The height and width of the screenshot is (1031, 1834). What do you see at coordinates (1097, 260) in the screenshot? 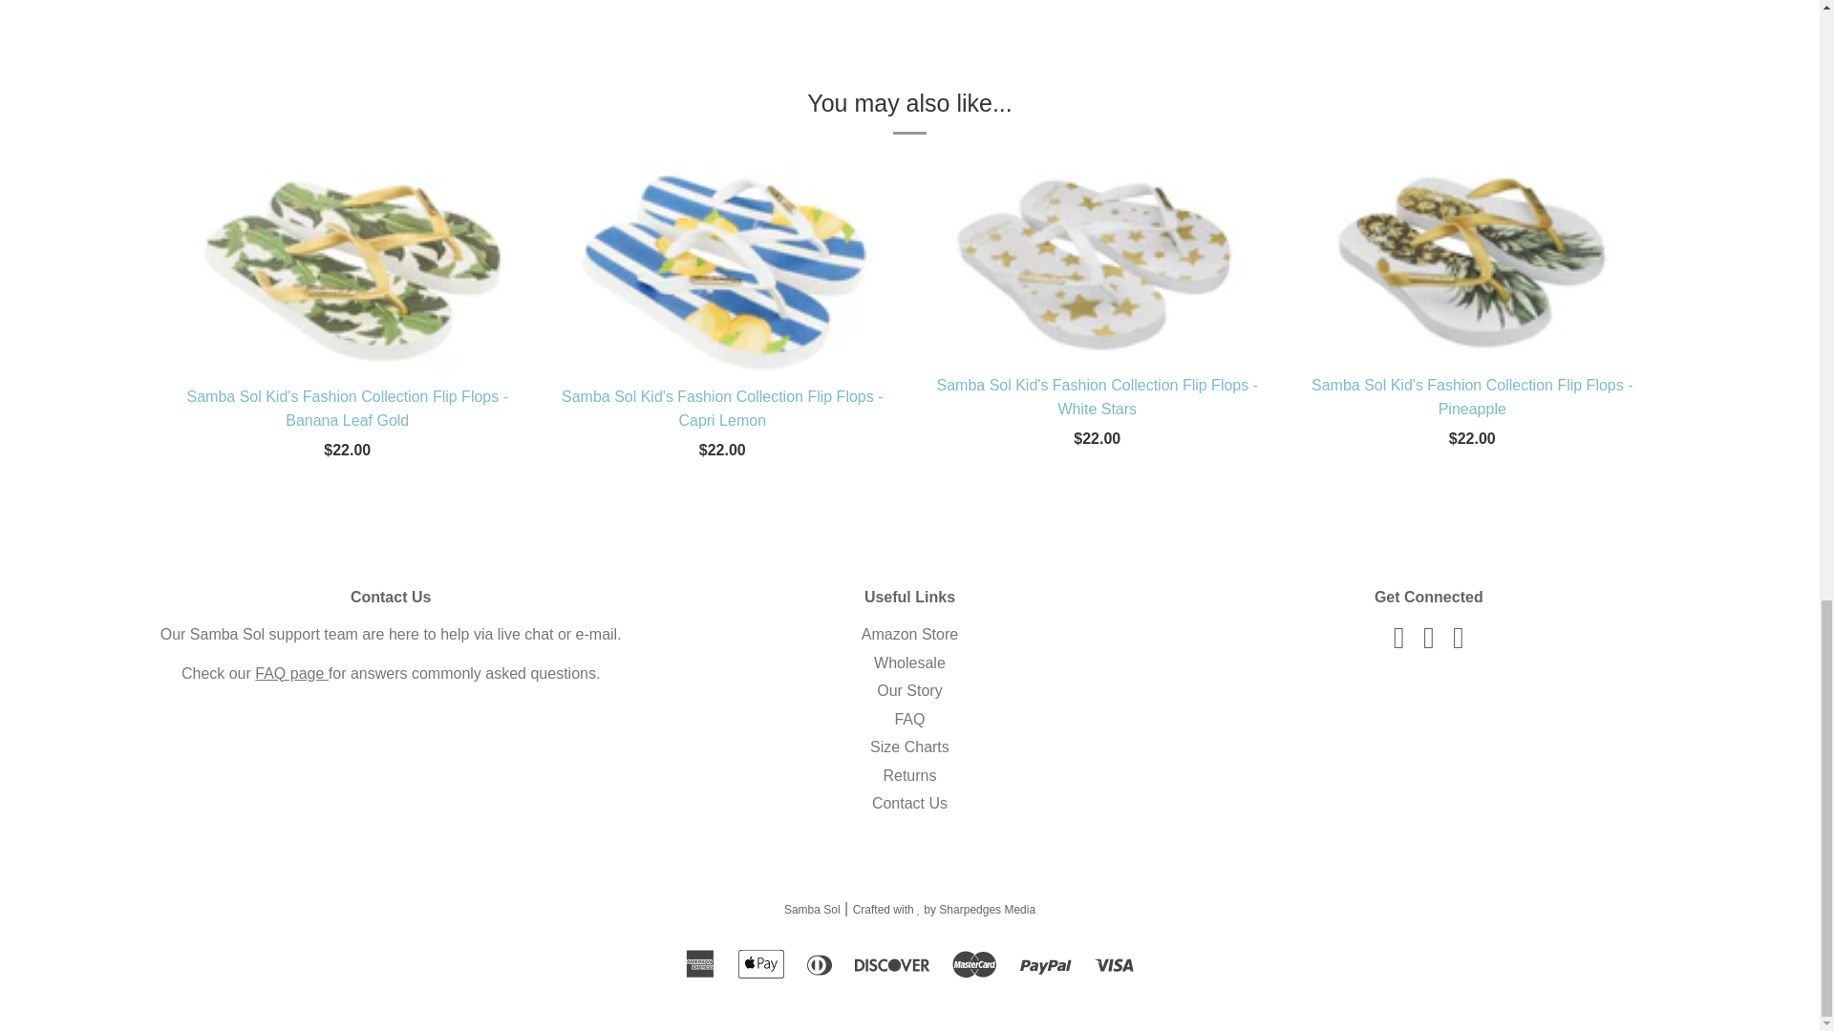
I see `Samba Sol Kid's Fashion Collection Flip Flops - White Stars` at bounding box center [1097, 260].